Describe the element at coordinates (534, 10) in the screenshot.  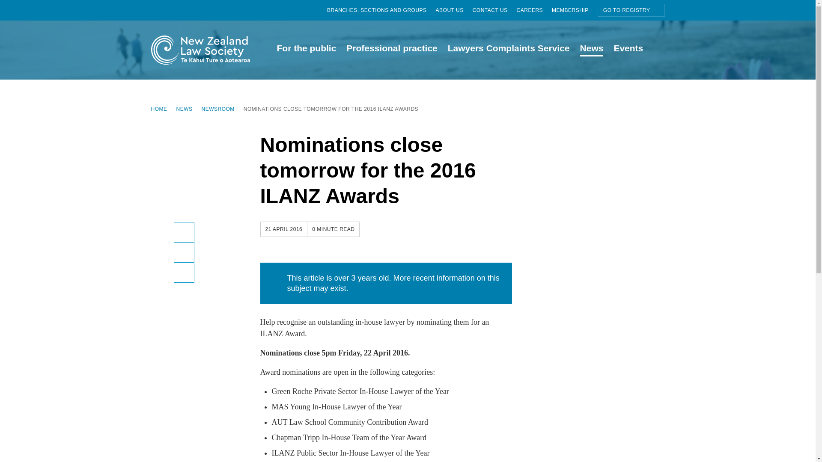
I see `CAREERS` at that location.